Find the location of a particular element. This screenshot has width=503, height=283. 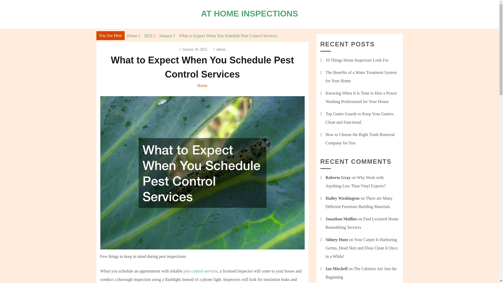

January 18, 2022 is located at coordinates (193, 49).